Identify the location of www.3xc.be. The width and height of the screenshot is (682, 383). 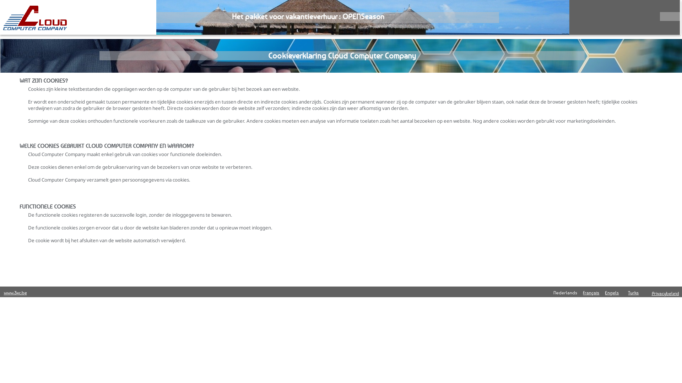
(16, 293).